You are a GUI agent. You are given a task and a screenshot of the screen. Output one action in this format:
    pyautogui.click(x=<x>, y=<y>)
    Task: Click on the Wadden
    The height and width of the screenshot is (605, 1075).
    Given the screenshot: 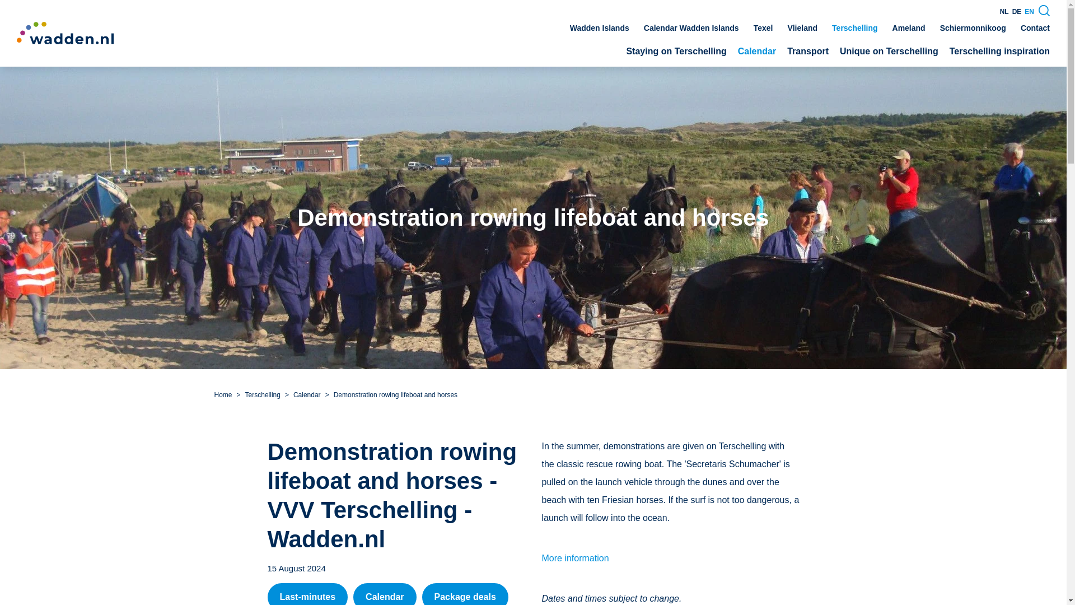 What is the action you would take?
    pyautogui.click(x=65, y=32)
    